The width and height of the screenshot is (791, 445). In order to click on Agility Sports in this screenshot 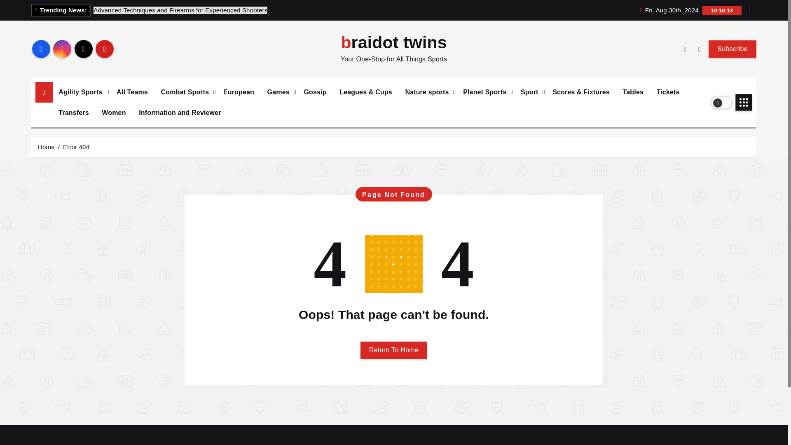, I will do `click(81, 92)`.